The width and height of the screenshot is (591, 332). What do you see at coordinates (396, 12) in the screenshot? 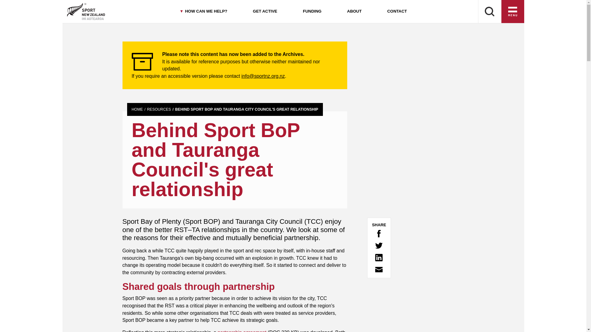
I see `CONTACT` at bounding box center [396, 12].